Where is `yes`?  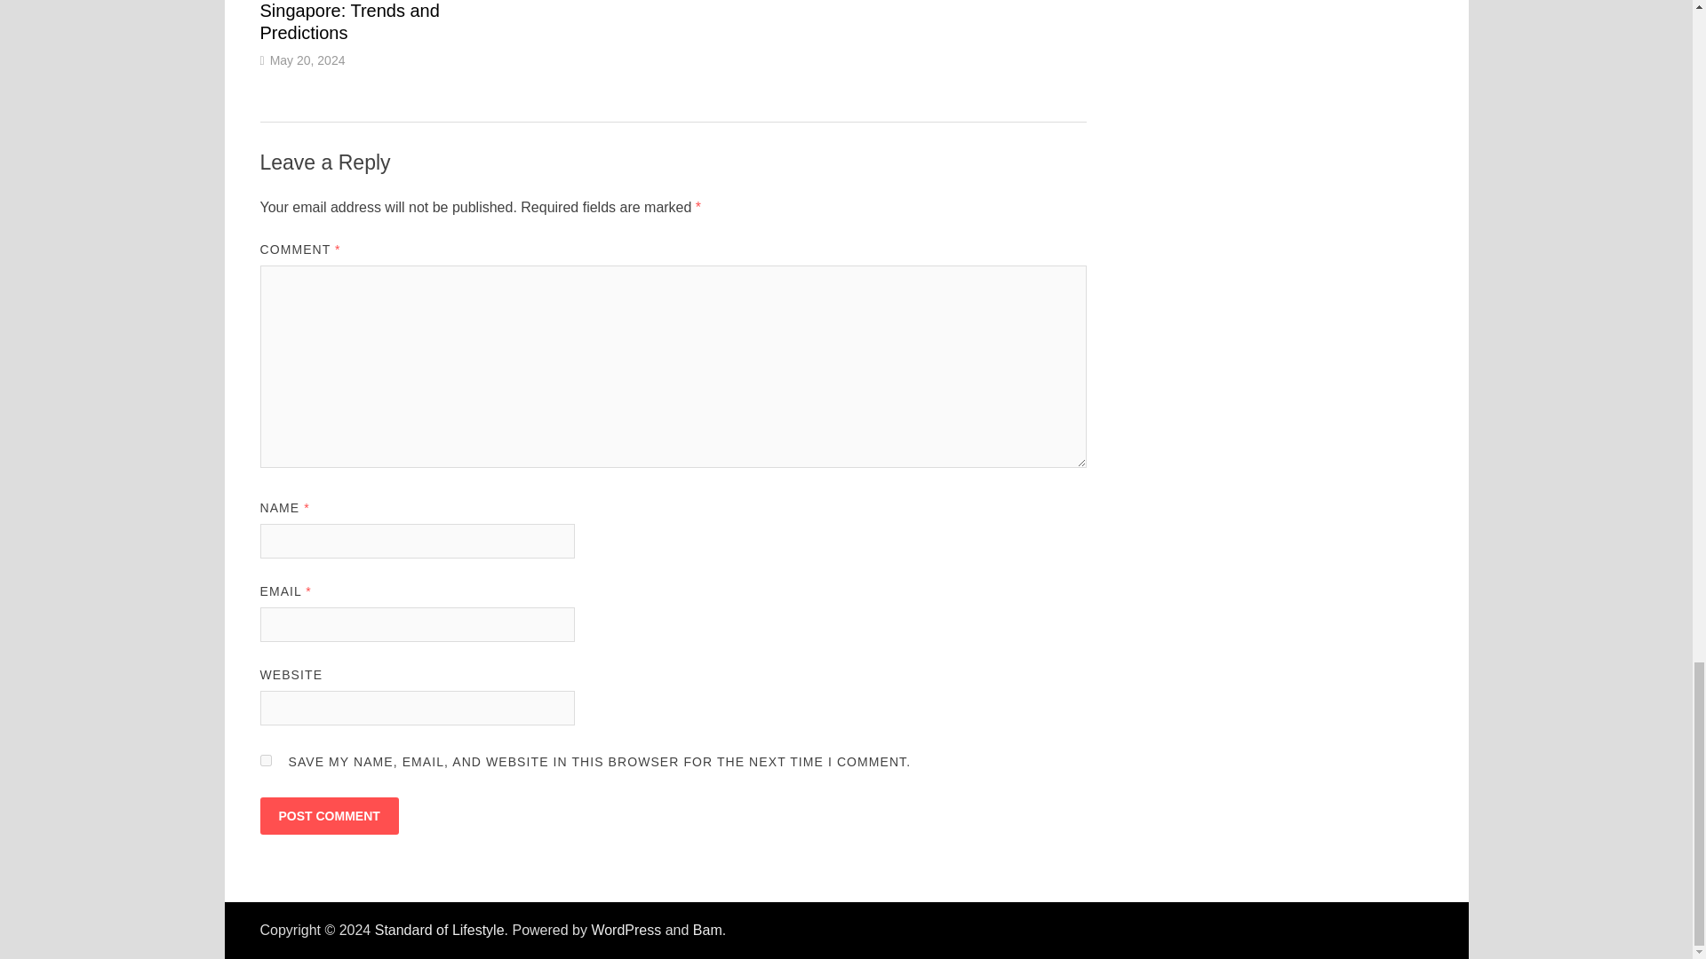 yes is located at coordinates (265, 760).